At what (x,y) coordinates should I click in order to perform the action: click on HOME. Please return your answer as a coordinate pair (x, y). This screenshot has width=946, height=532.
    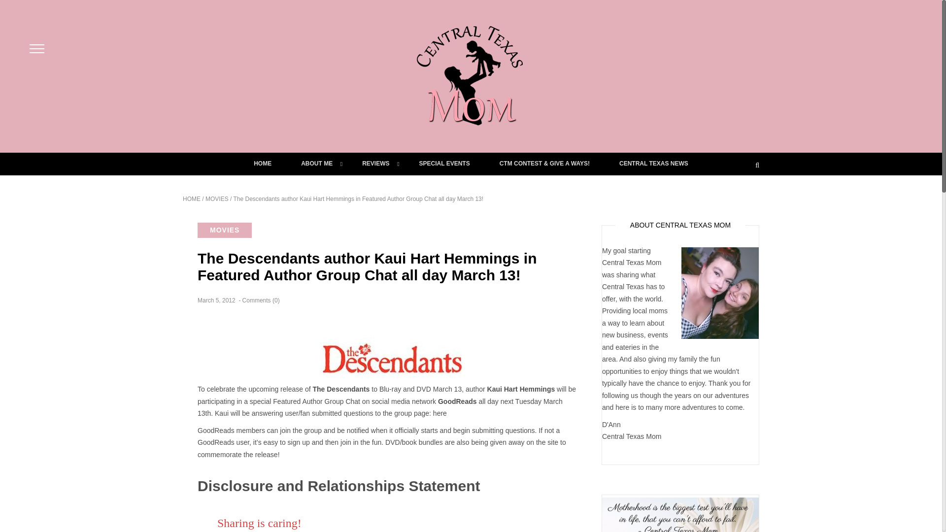
    Looking at the image, I should click on (263, 164).